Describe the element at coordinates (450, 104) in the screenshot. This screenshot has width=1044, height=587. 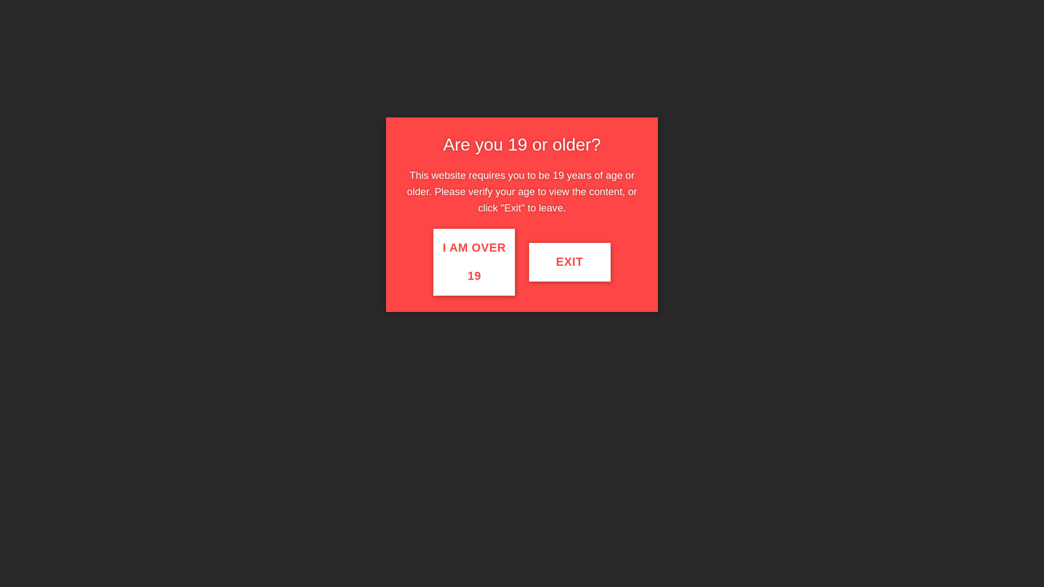
I see `CBD` at that location.